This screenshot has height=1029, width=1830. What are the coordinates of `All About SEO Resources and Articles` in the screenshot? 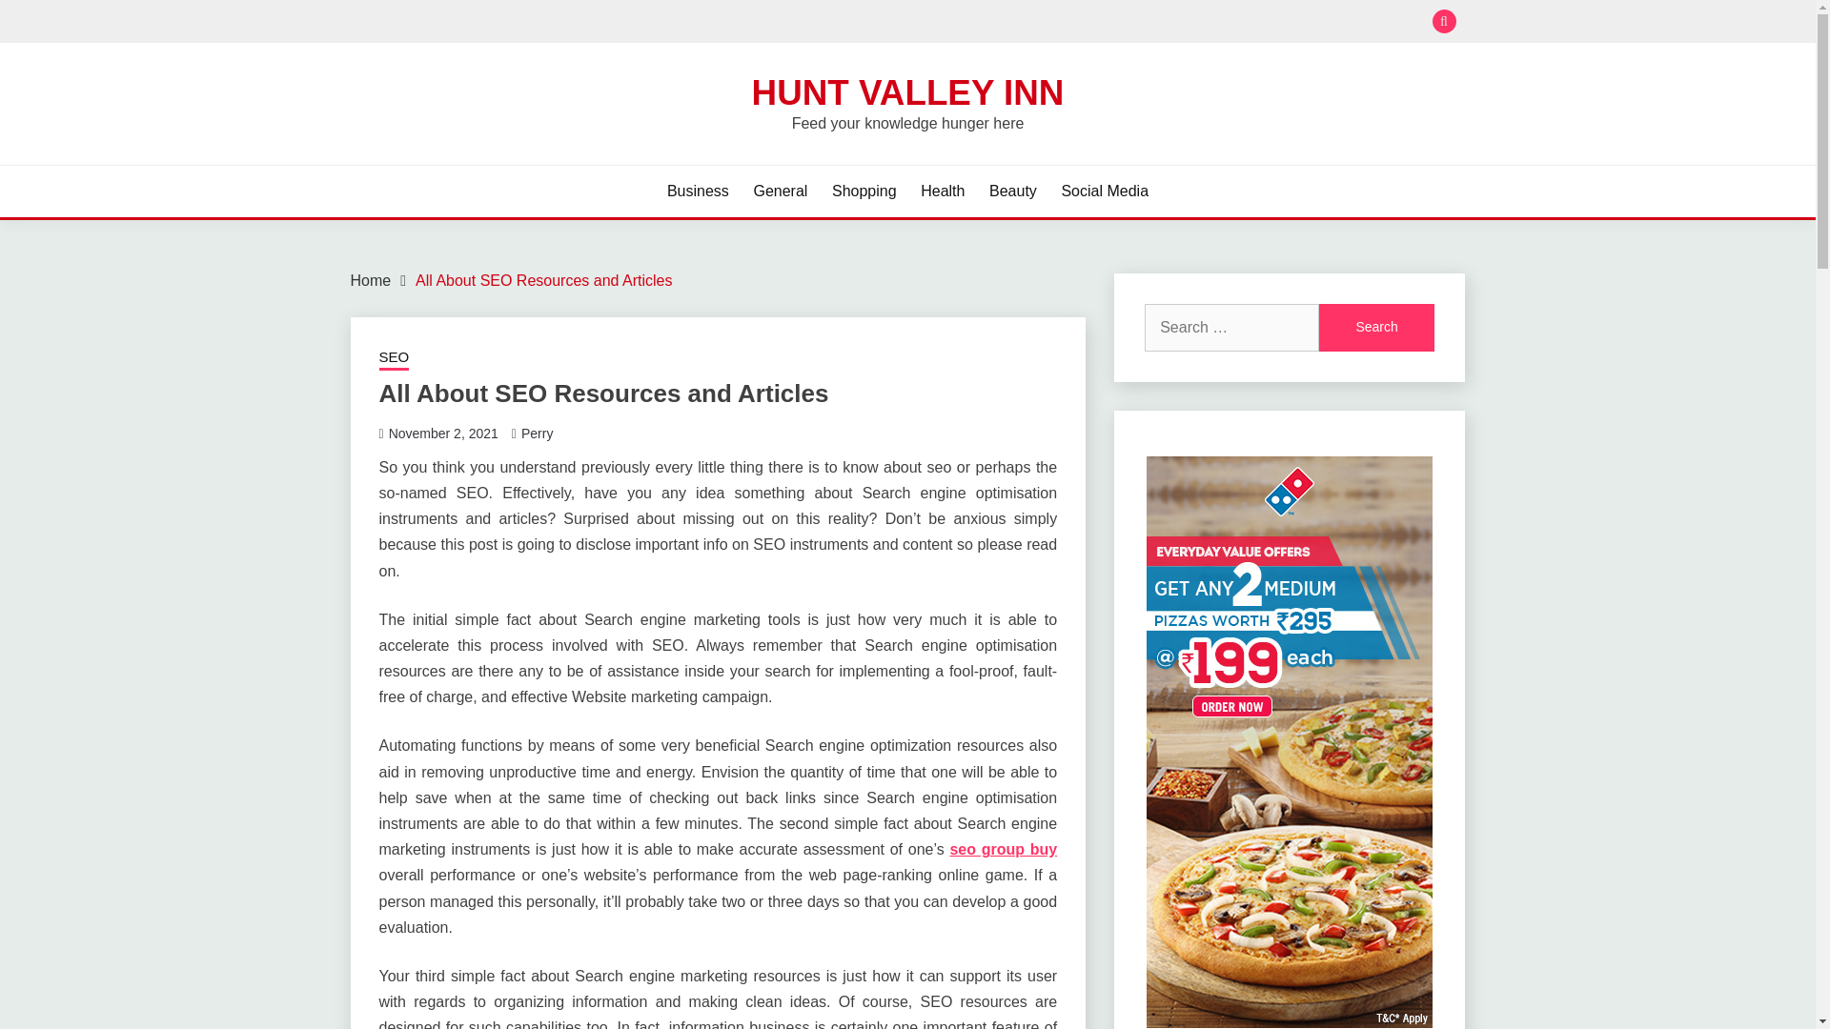 It's located at (543, 280).